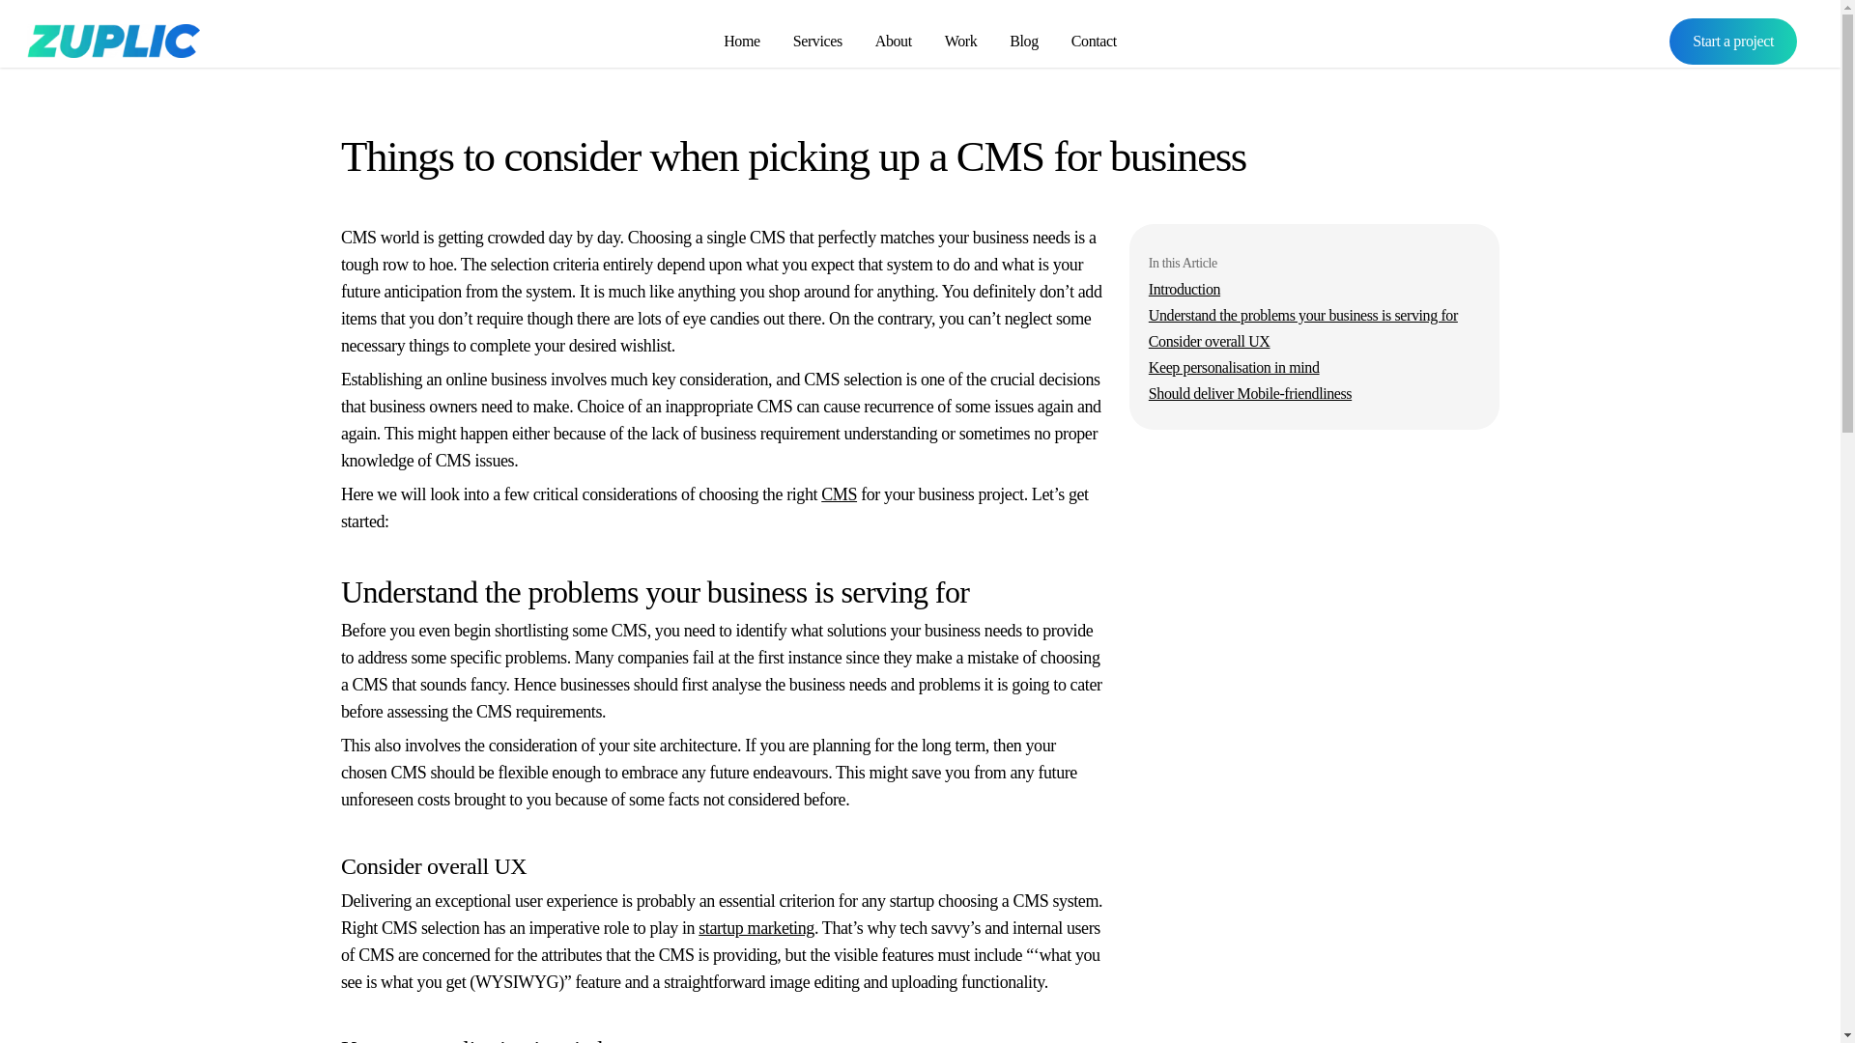  What do you see at coordinates (1233, 367) in the screenshot?
I see `Keep personalisation in mind` at bounding box center [1233, 367].